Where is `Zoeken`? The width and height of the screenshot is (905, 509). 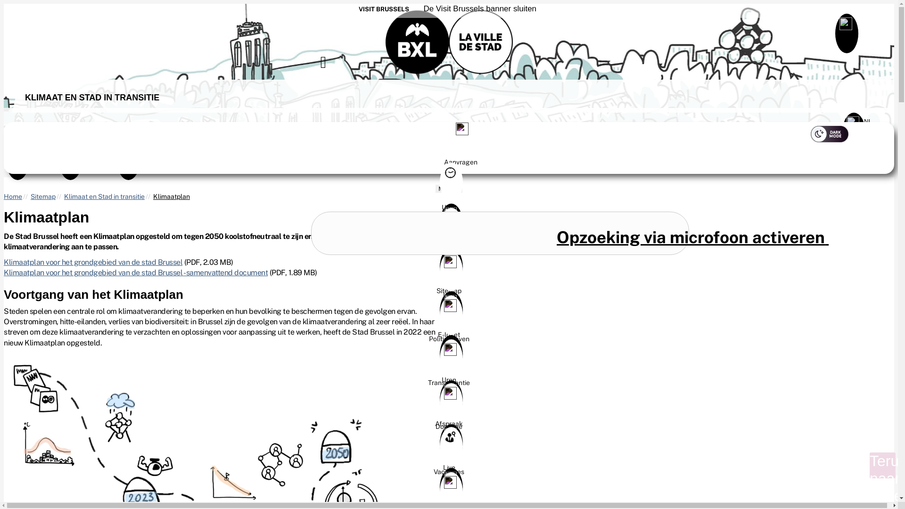
Zoeken is located at coordinates (501, 233).